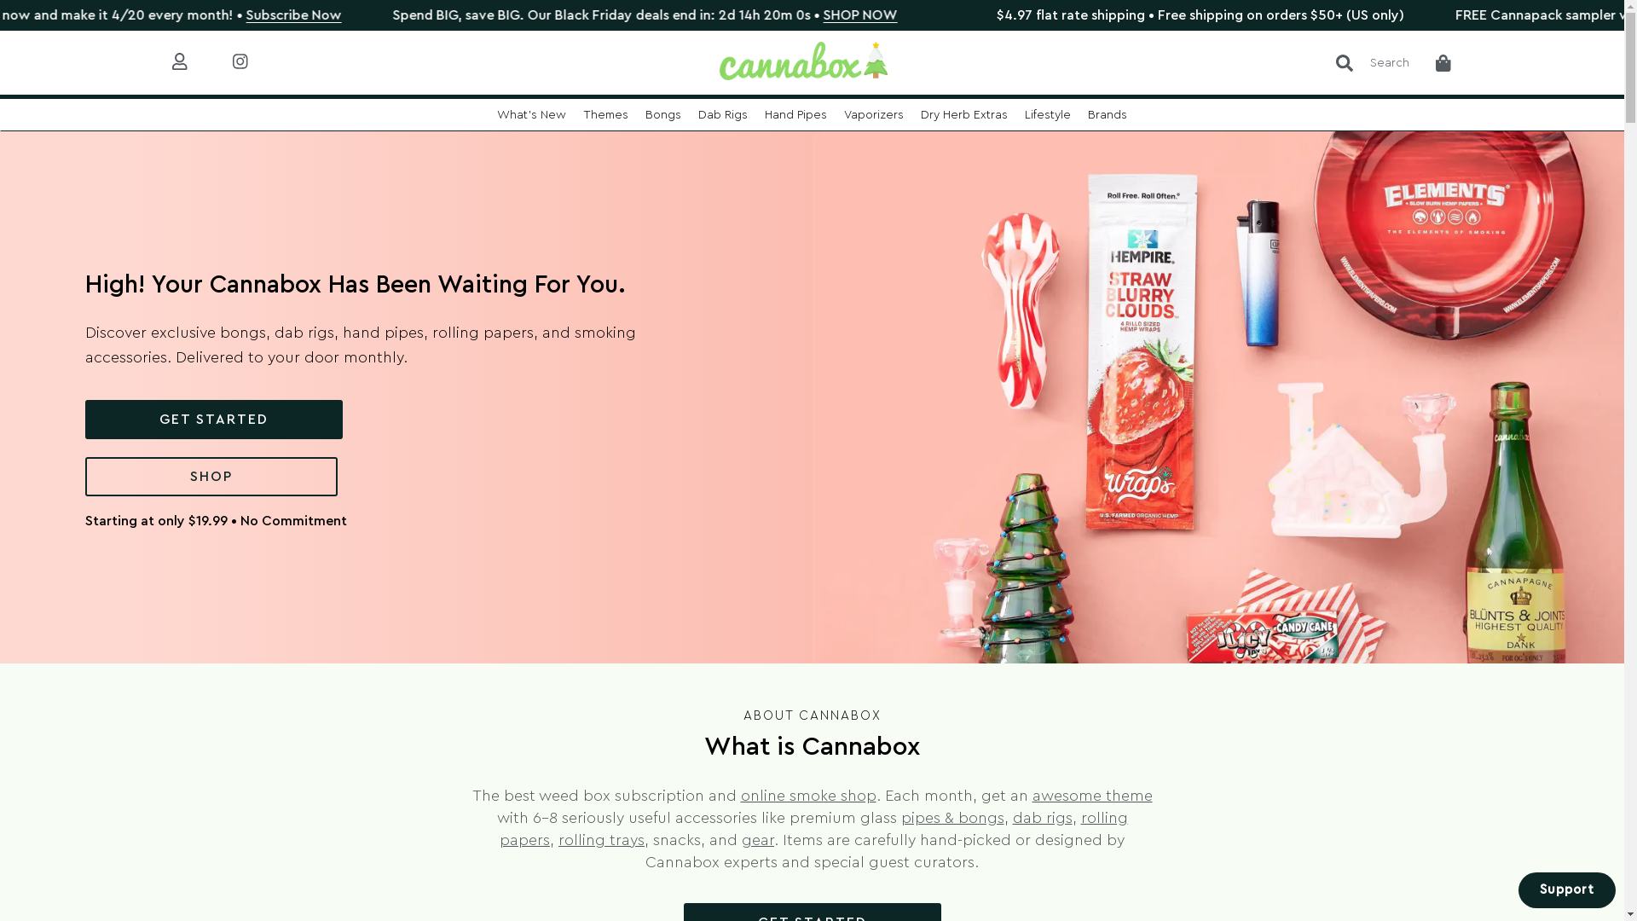 The height and width of the screenshot is (921, 1637). Describe the element at coordinates (952, 818) in the screenshot. I see `pipes & bongs` at that location.